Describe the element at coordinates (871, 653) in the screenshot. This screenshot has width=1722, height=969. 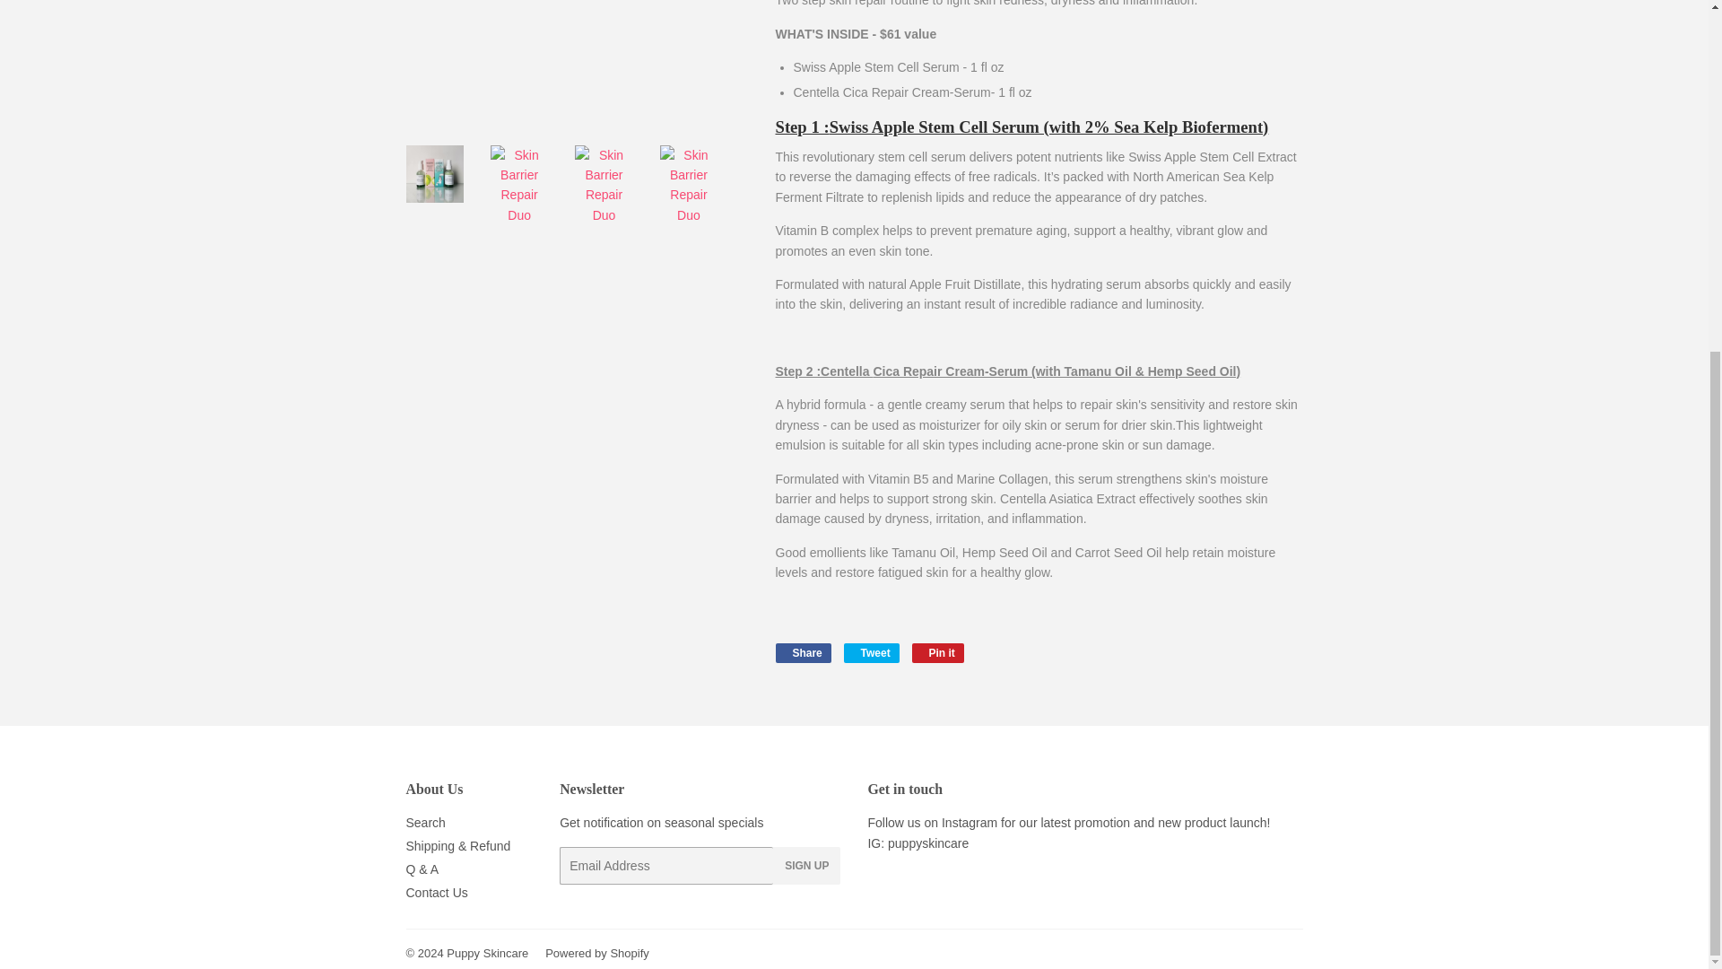
I see `Tweet on Twitter` at that location.